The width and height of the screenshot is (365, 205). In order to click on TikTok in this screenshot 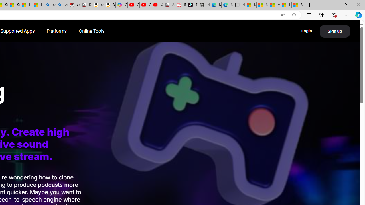, I will do `click(192, 5)`.